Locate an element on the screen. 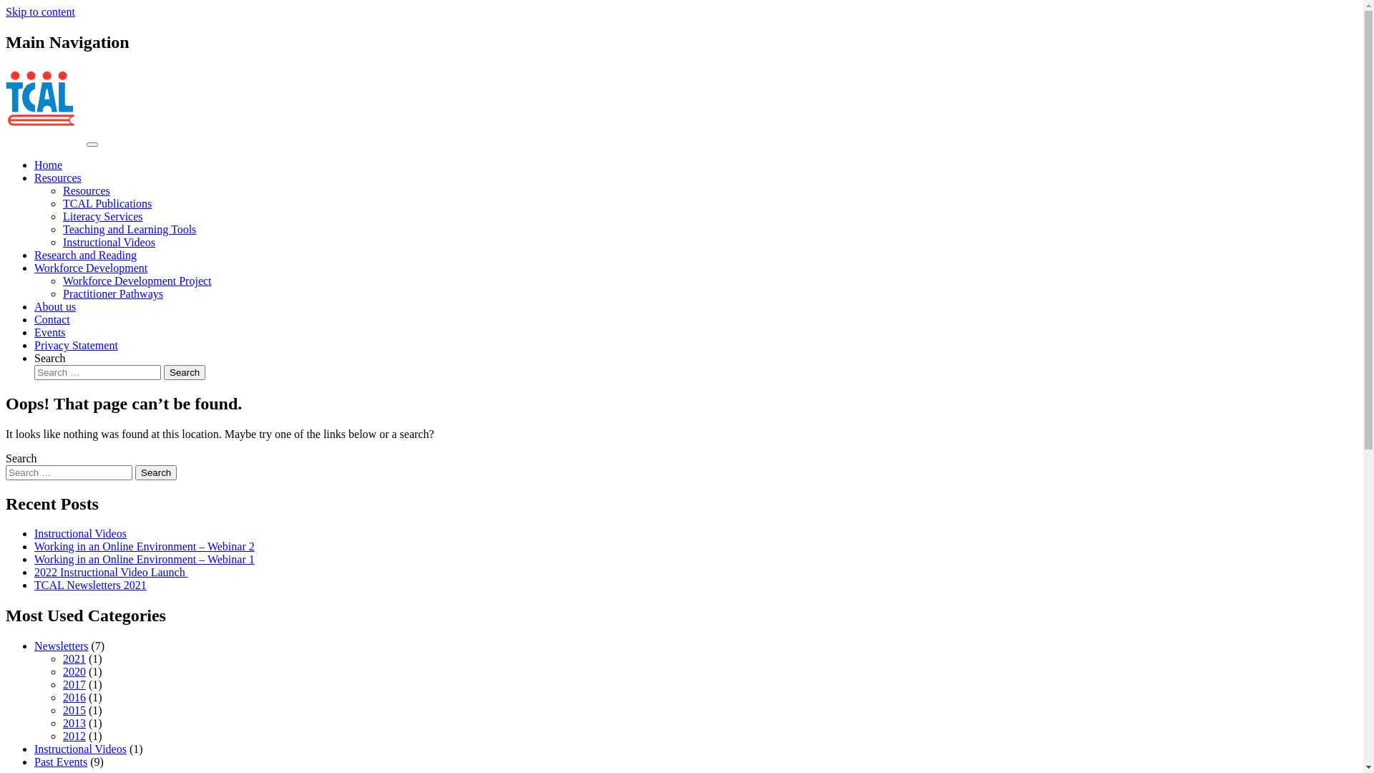  2013 is located at coordinates (74, 723).